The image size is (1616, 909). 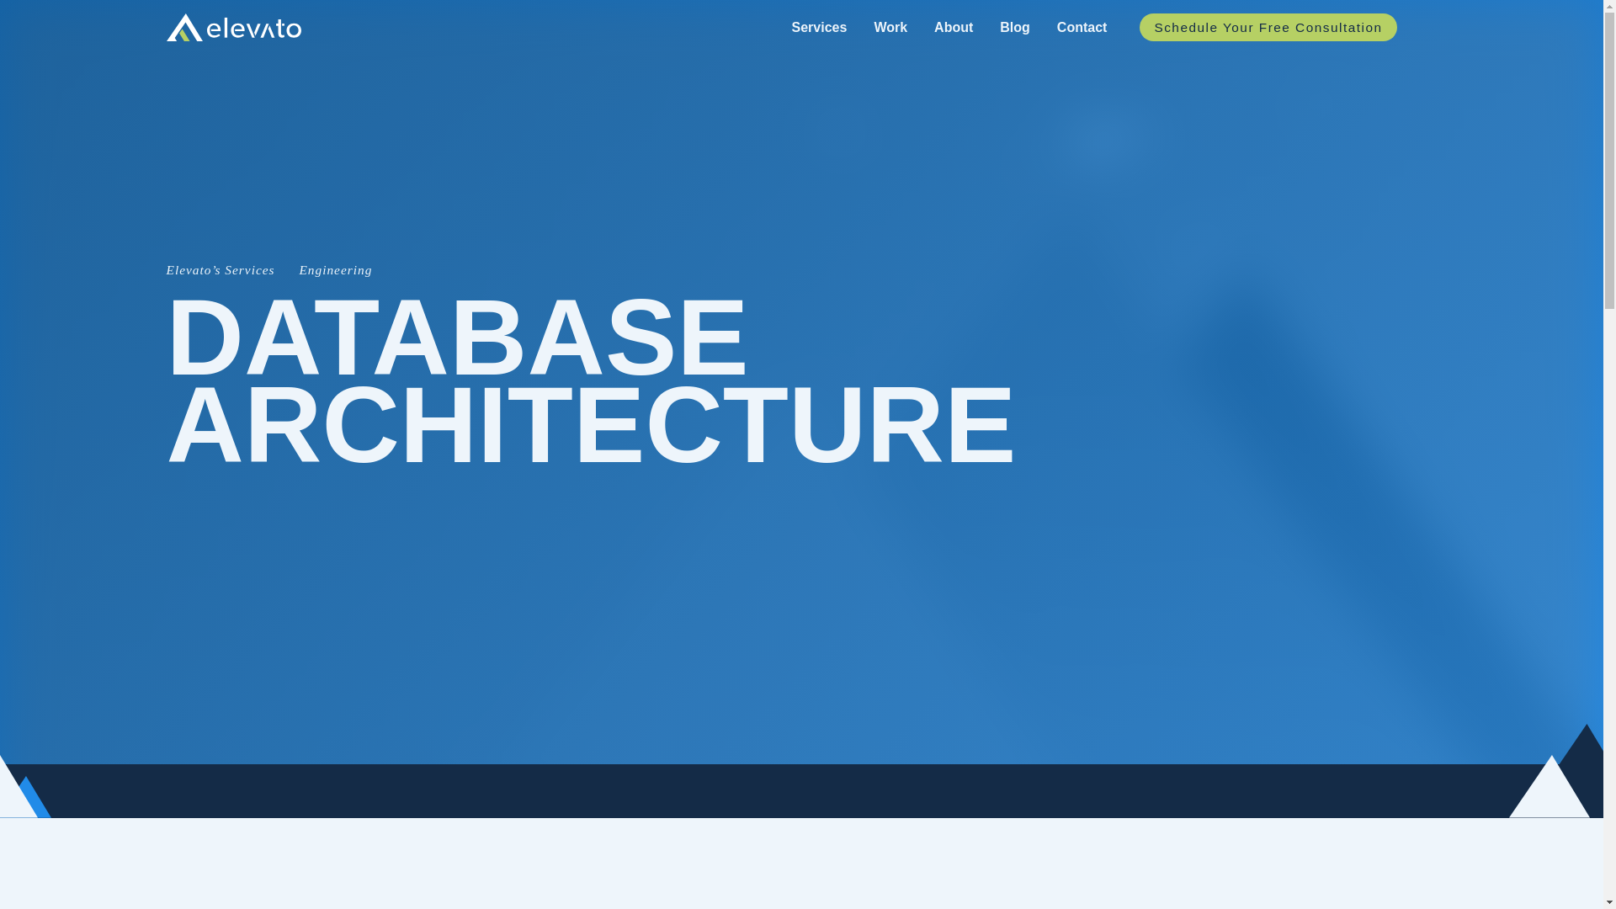 What do you see at coordinates (953, 27) in the screenshot?
I see `About` at bounding box center [953, 27].